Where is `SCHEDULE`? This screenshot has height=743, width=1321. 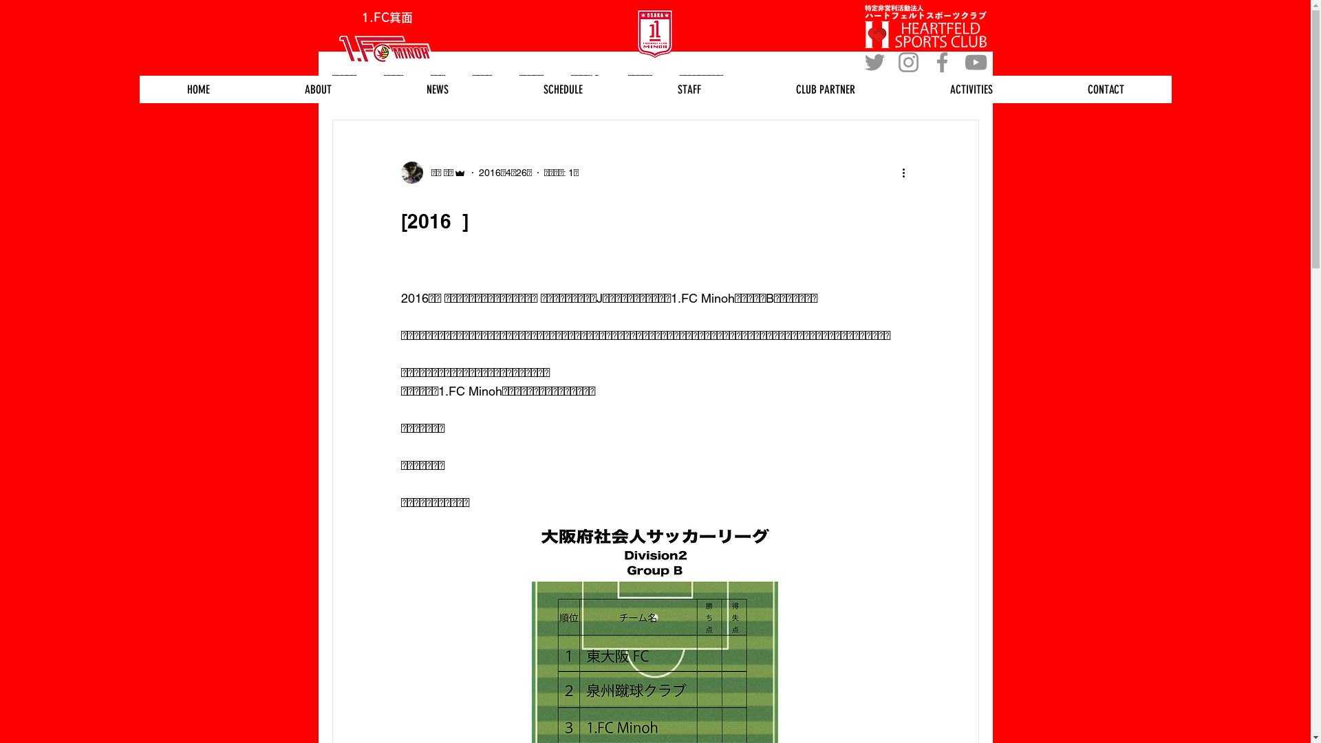 SCHEDULE is located at coordinates (563, 89).